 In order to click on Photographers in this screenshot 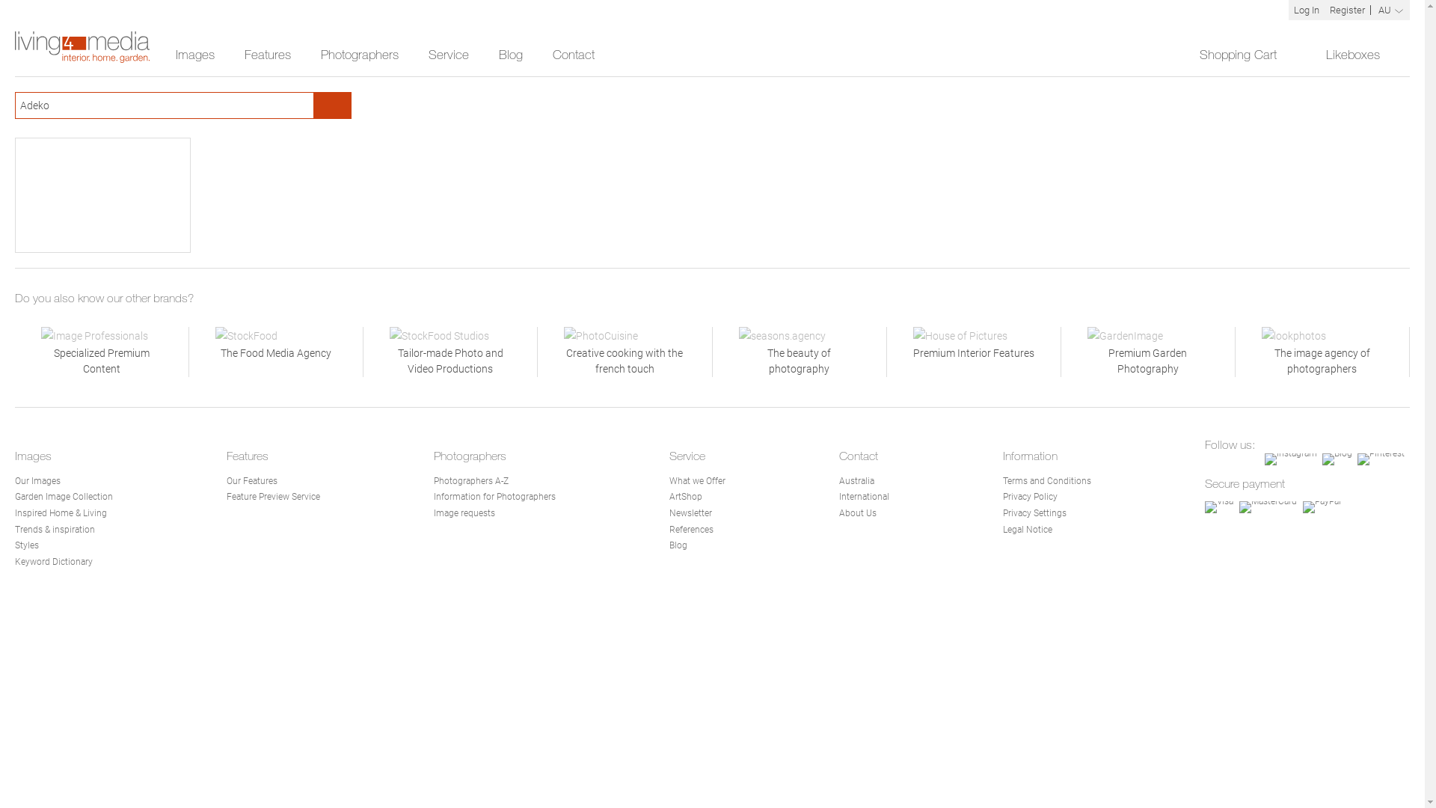, I will do `click(360, 55)`.